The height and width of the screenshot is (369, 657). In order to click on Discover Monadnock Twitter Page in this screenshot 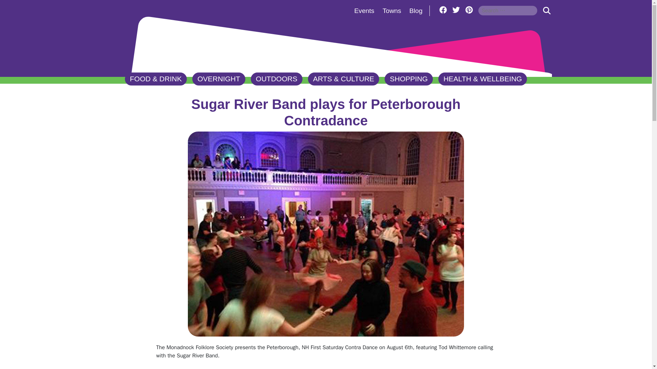, I will do `click(456, 10)`.